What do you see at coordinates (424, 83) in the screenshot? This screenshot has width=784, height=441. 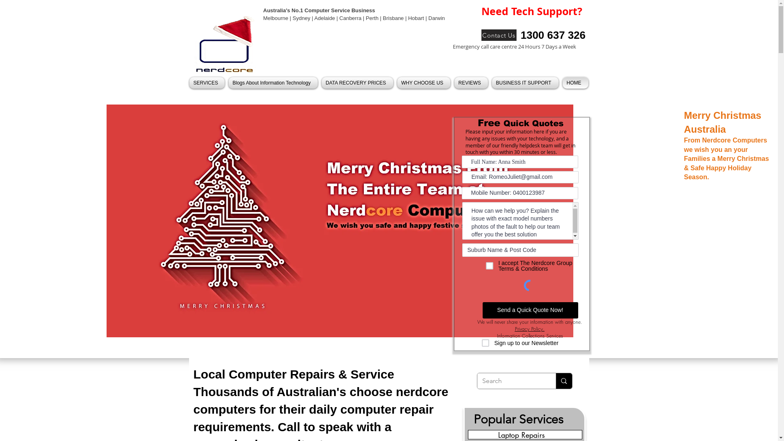 I see `WHY CHOOSE US` at bounding box center [424, 83].